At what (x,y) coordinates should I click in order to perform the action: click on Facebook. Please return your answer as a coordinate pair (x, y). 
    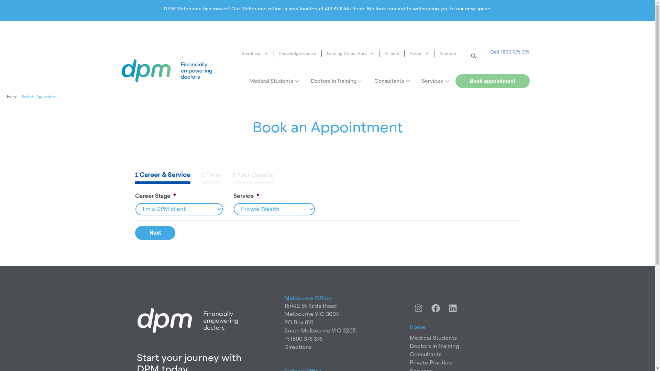
    Looking at the image, I should click on (436, 308).